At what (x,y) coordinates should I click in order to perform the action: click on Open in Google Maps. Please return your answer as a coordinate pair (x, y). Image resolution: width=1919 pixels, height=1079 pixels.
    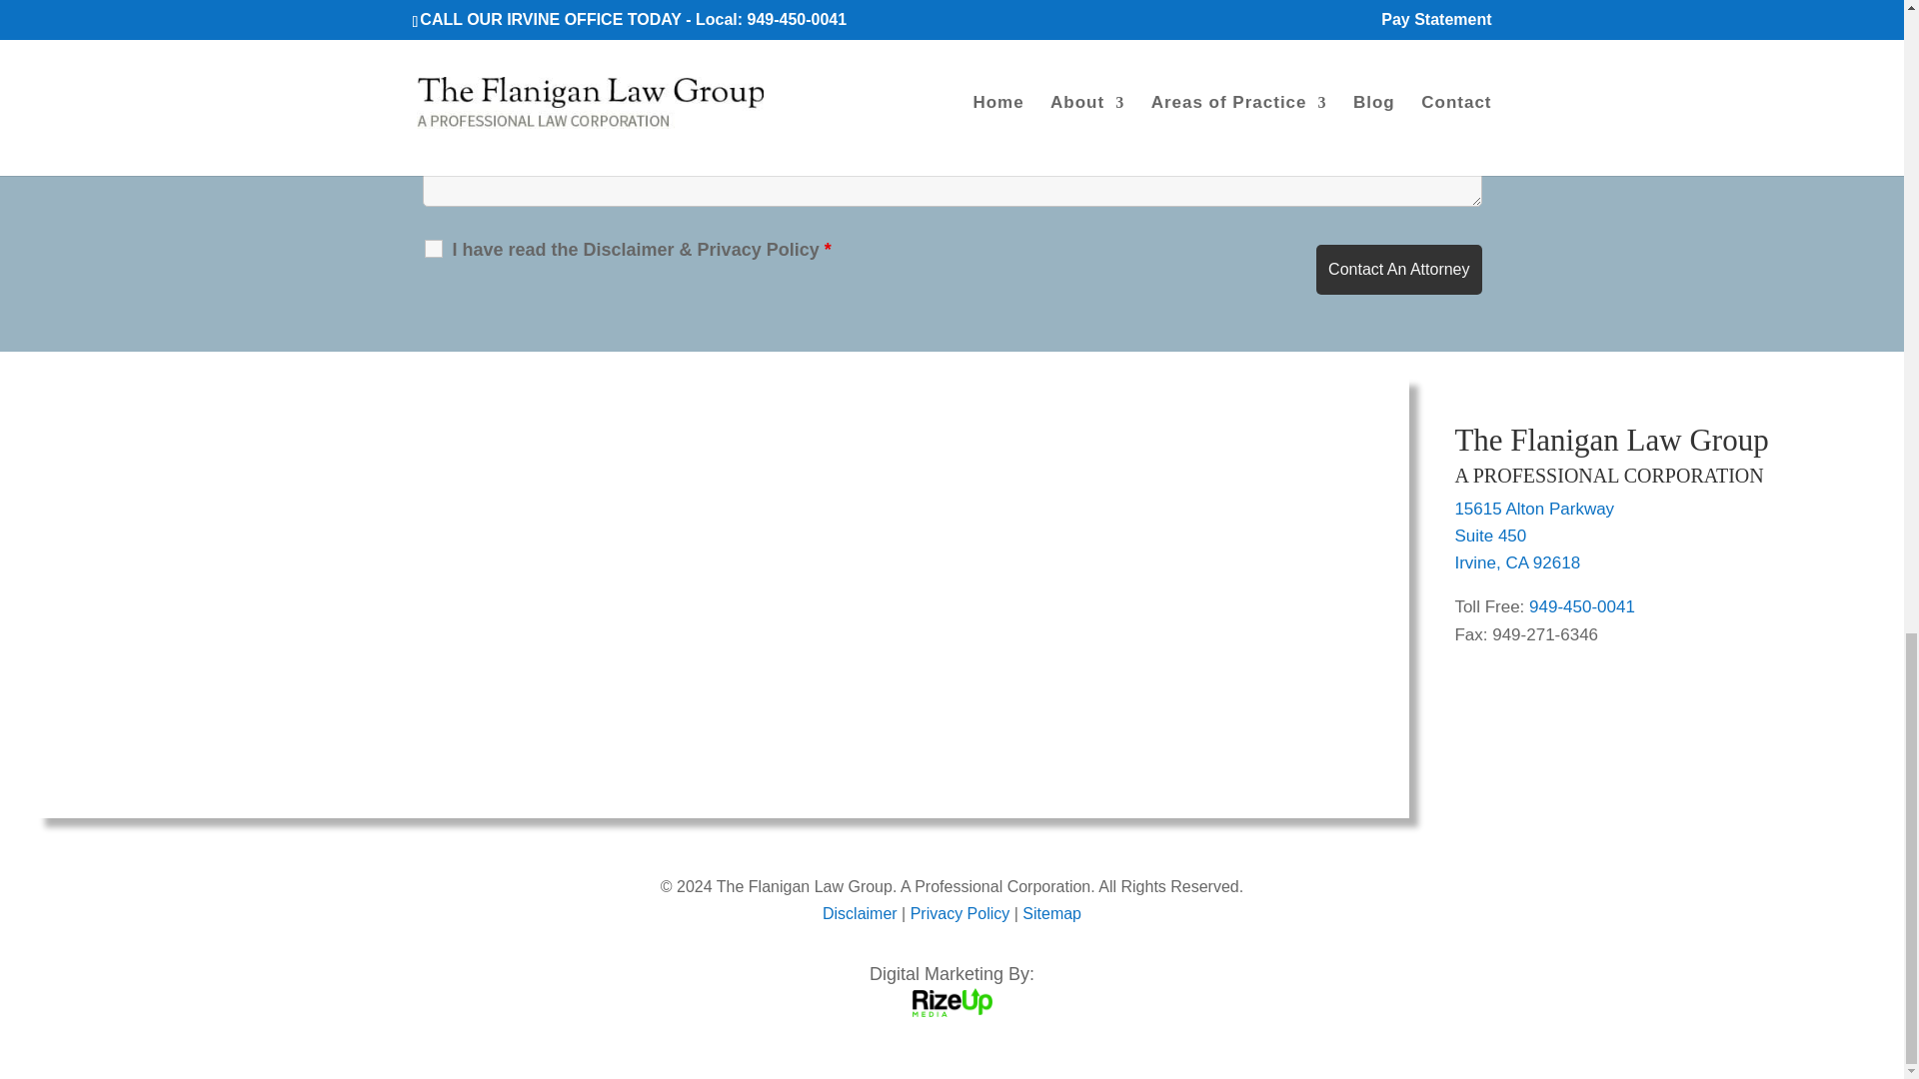
    Looking at the image, I should click on (1533, 510).